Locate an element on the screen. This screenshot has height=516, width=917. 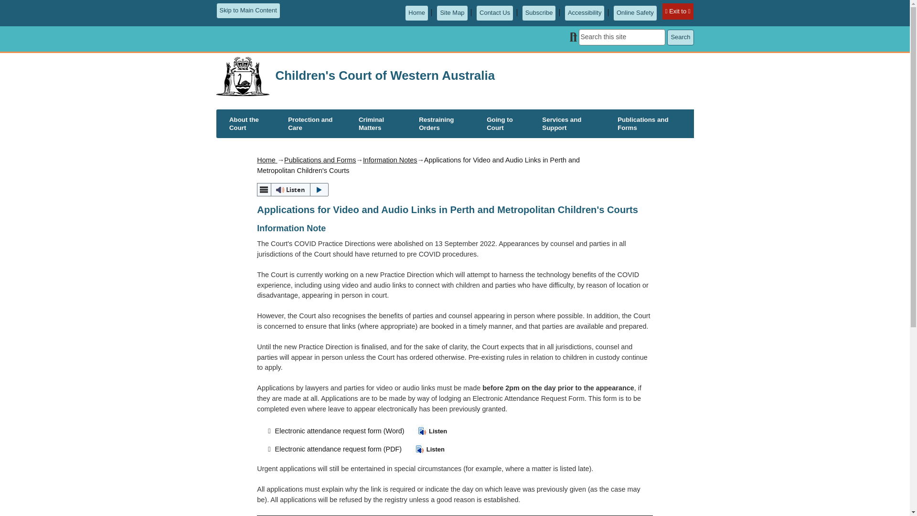
Criminal Matters is located at coordinates (382, 123).